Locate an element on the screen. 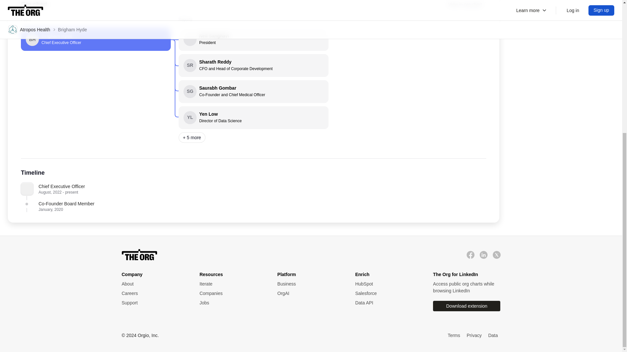 This screenshot has width=627, height=352. Facebook is located at coordinates (154, 303).